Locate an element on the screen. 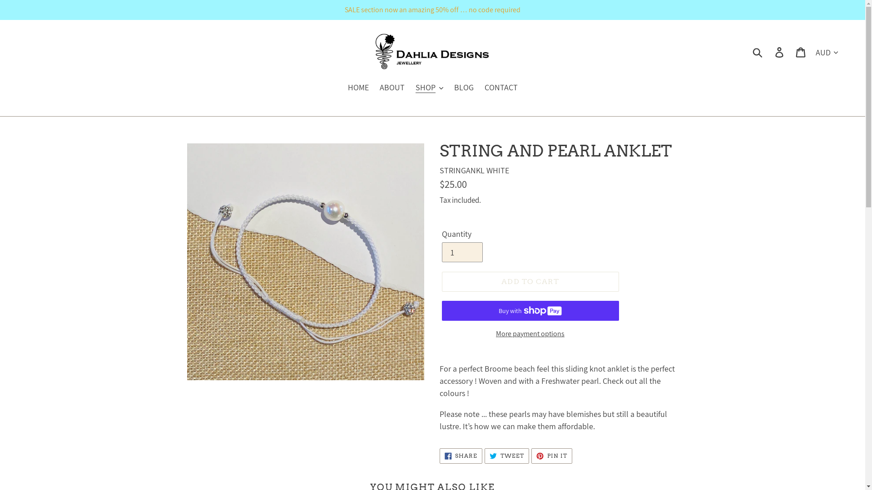 The height and width of the screenshot is (490, 872). TWEET
TWEET ON TWITTER is located at coordinates (507, 456).